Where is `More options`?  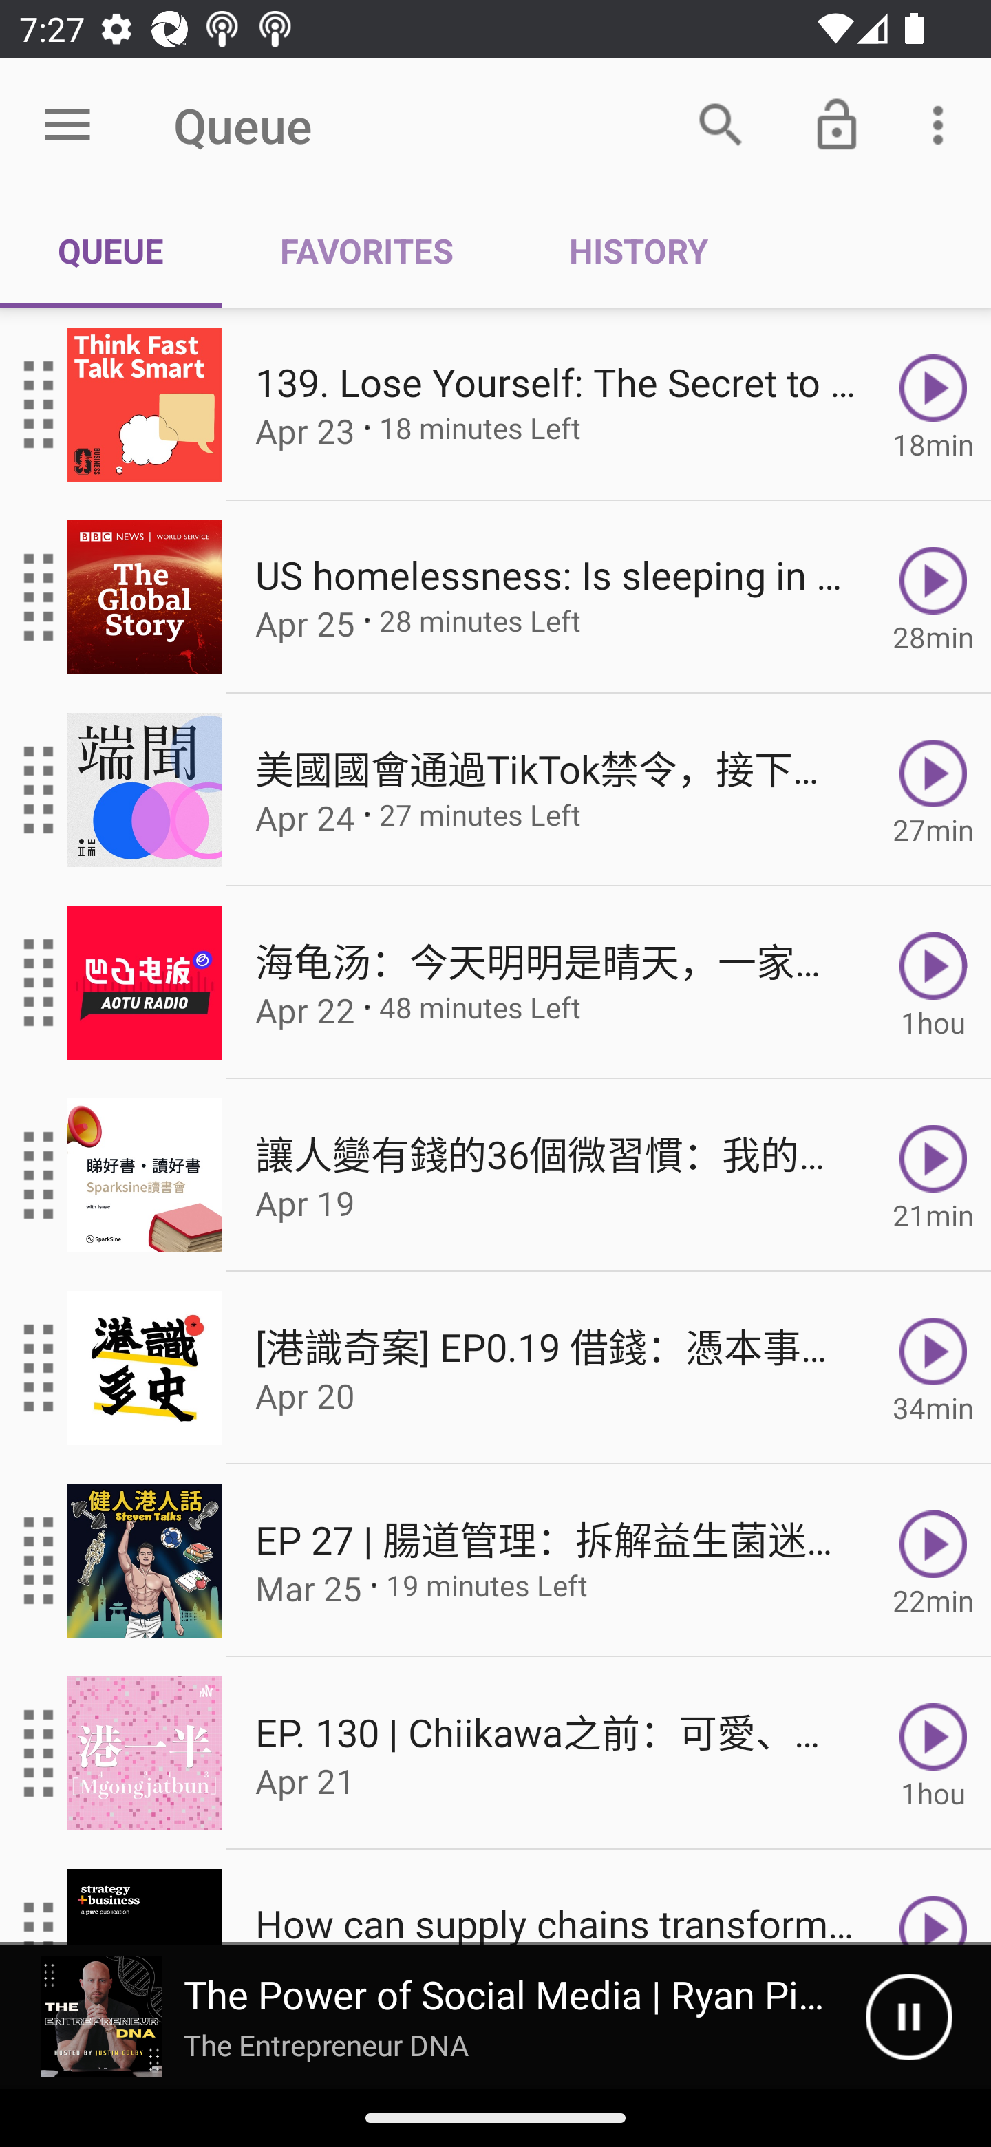
More options is located at coordinates (943, 124).